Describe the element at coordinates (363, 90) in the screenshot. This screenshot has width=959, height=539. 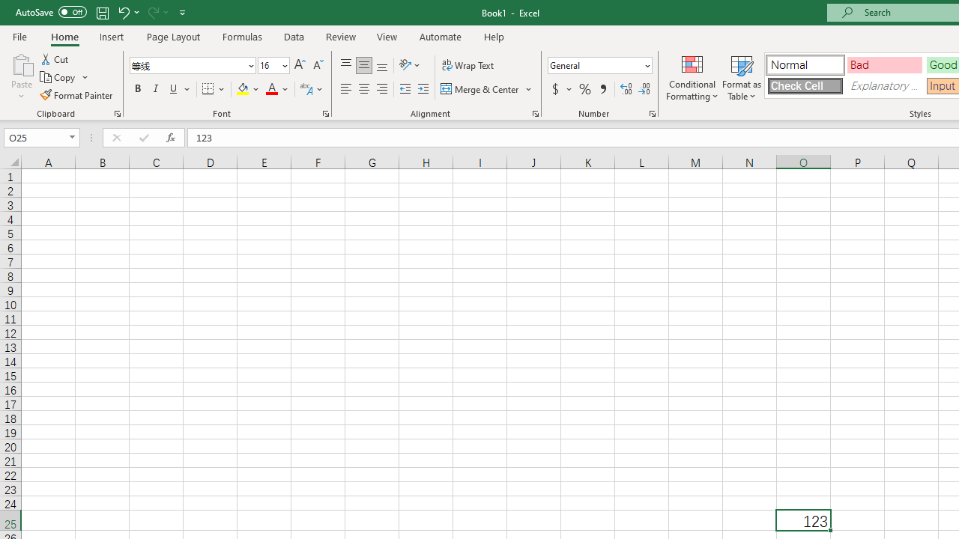
I see `Center` at that location.